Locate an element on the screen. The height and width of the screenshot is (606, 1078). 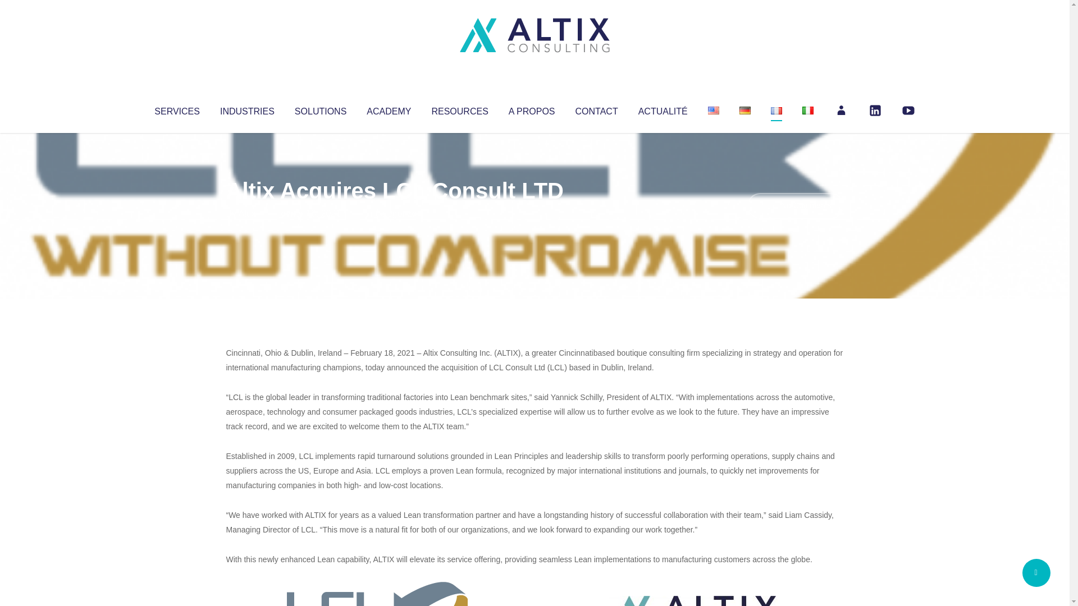
Altix is located at coordinates (247, 213).